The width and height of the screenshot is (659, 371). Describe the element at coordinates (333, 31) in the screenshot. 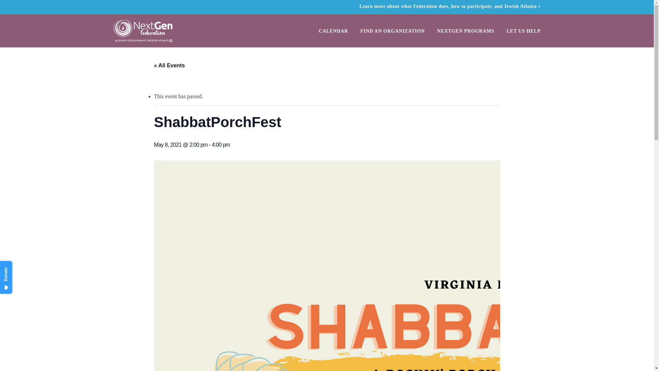

I see `CALENDAR` at that location.